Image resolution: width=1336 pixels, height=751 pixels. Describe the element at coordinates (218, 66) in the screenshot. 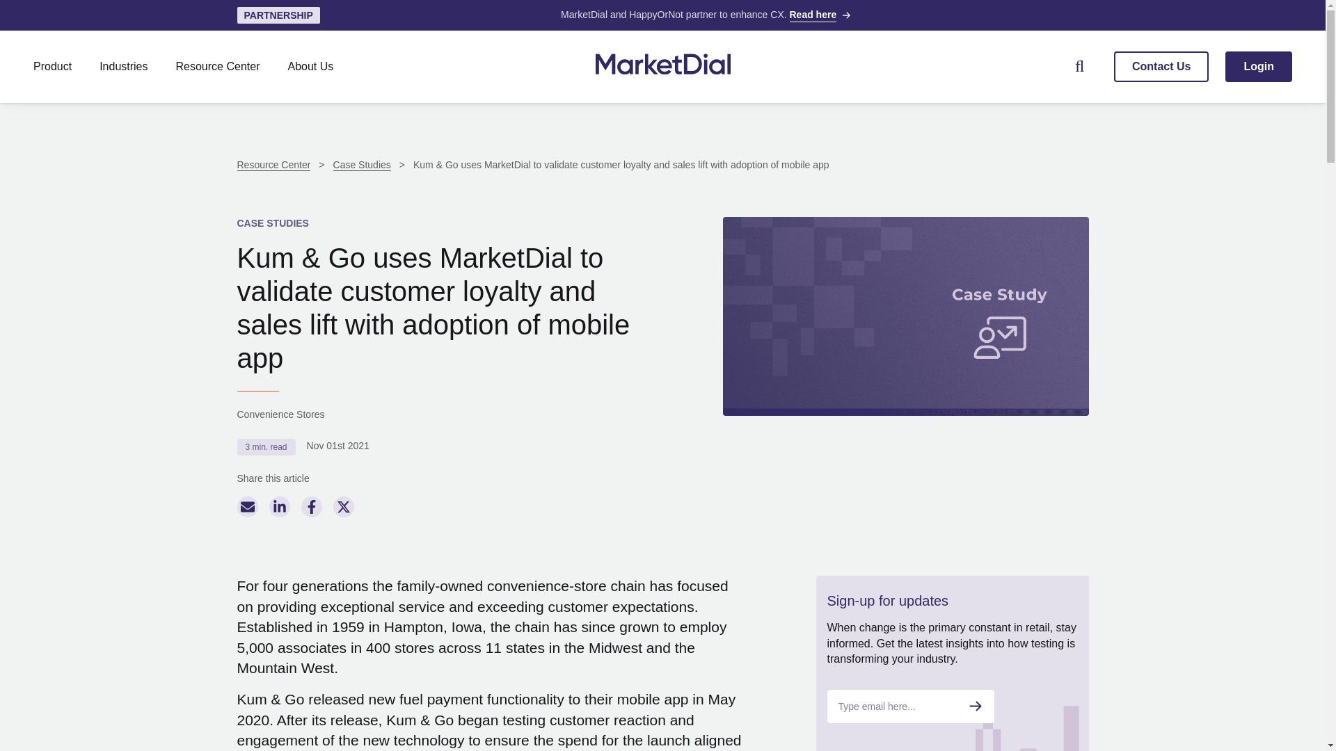

I see `Resource Center` at that location.